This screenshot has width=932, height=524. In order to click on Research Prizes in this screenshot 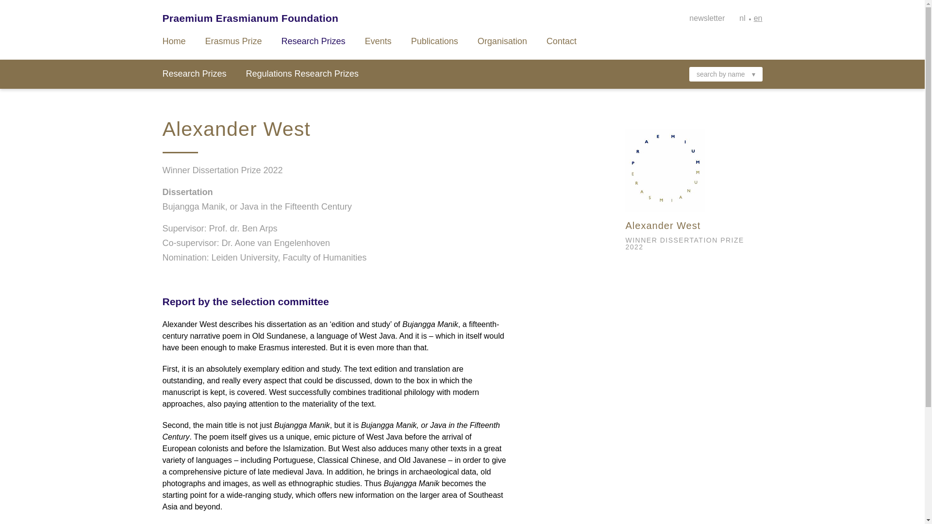, I will do `click(194, 74)`.